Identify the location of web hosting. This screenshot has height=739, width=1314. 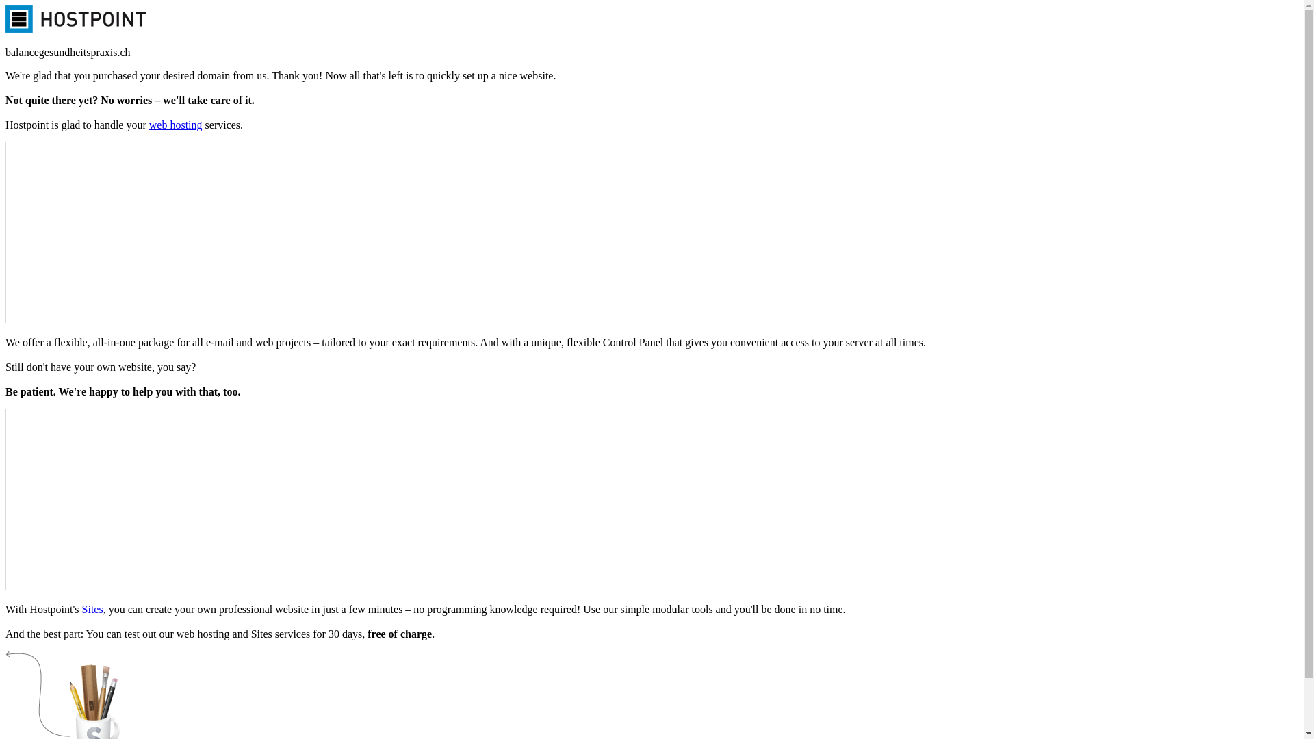
(176, 125).